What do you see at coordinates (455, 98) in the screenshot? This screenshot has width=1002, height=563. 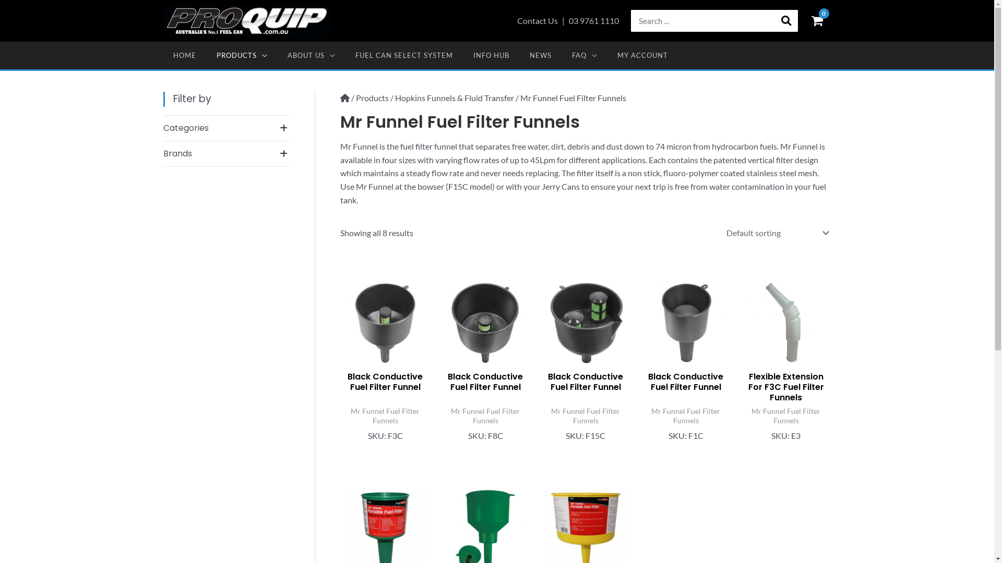 I see `Hopkins Funnels & Fluid Transfer` at bounding box center [455, 98].